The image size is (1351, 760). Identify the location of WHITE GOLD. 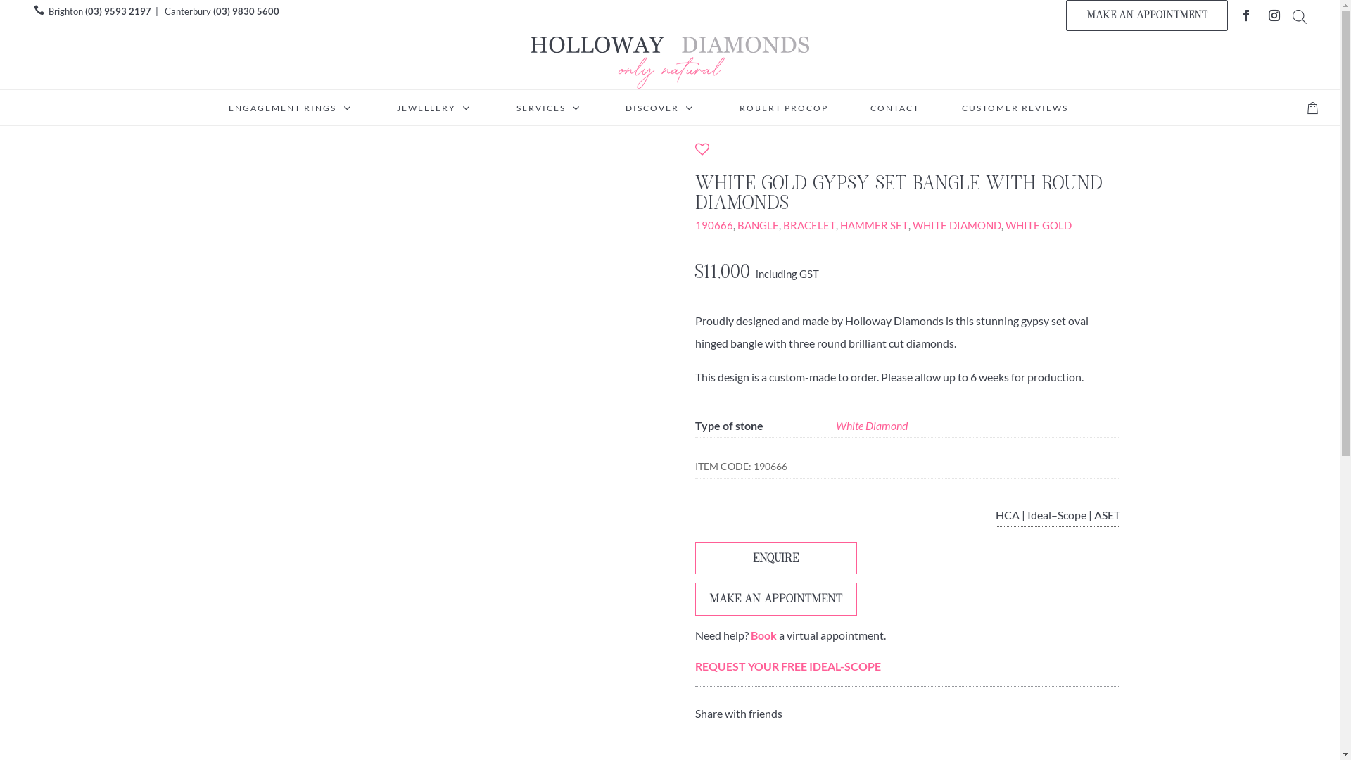
(1039, 225).